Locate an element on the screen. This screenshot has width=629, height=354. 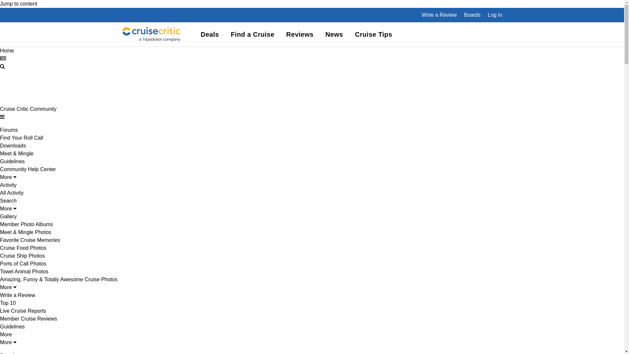
Deals is located at coordinates (210, 34).